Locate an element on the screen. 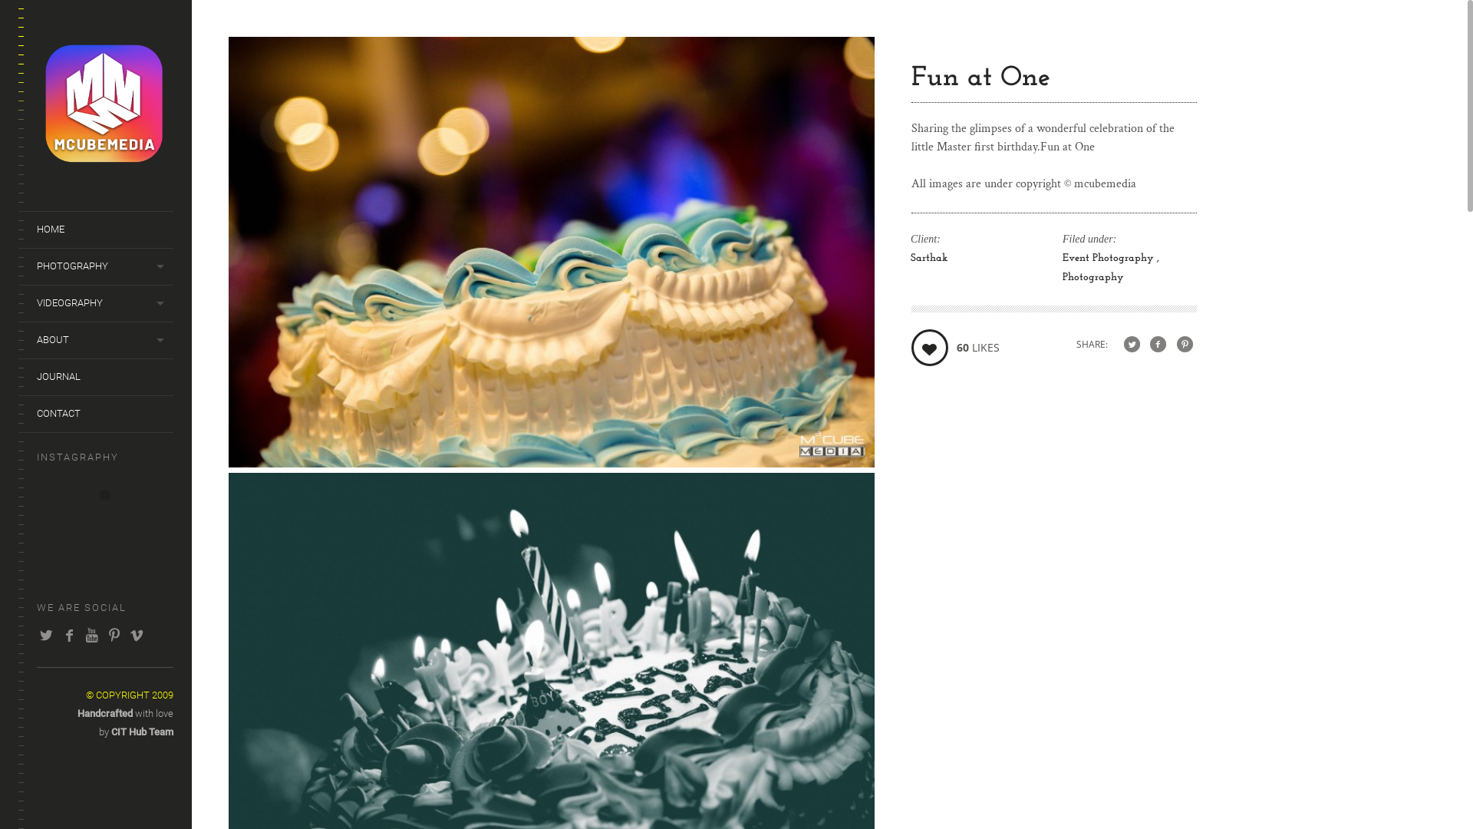 The height and width of the screenshot is (829, 1473). CIT Hub Team is located at coordinates (143, 732).